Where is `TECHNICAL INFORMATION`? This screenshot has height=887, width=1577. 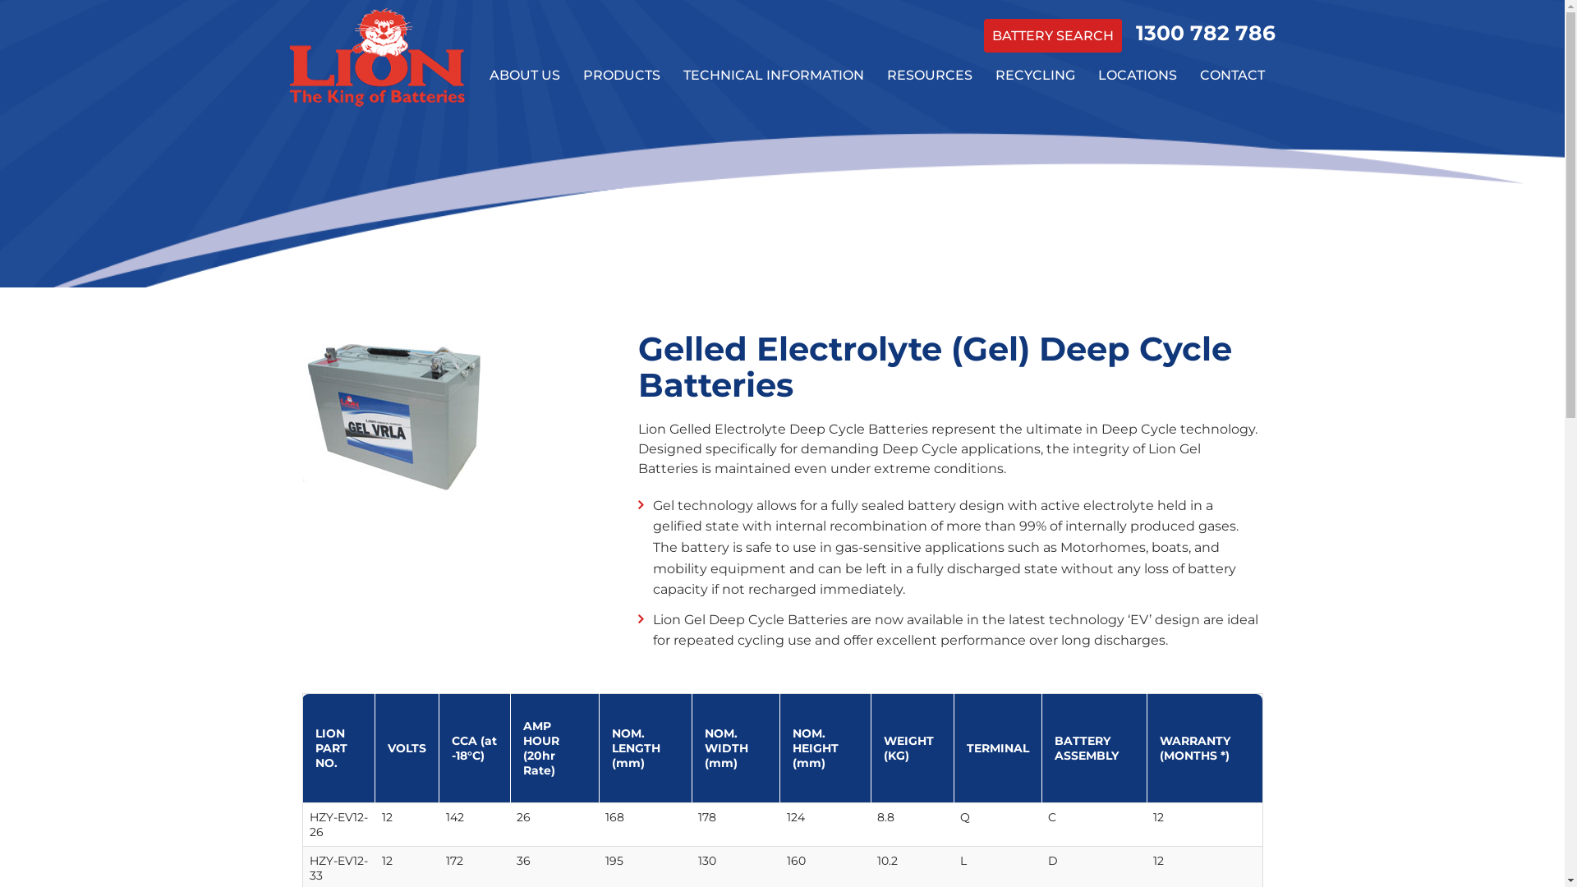
TECHNICAL INFORMATION is located at coordinates (773, 76).